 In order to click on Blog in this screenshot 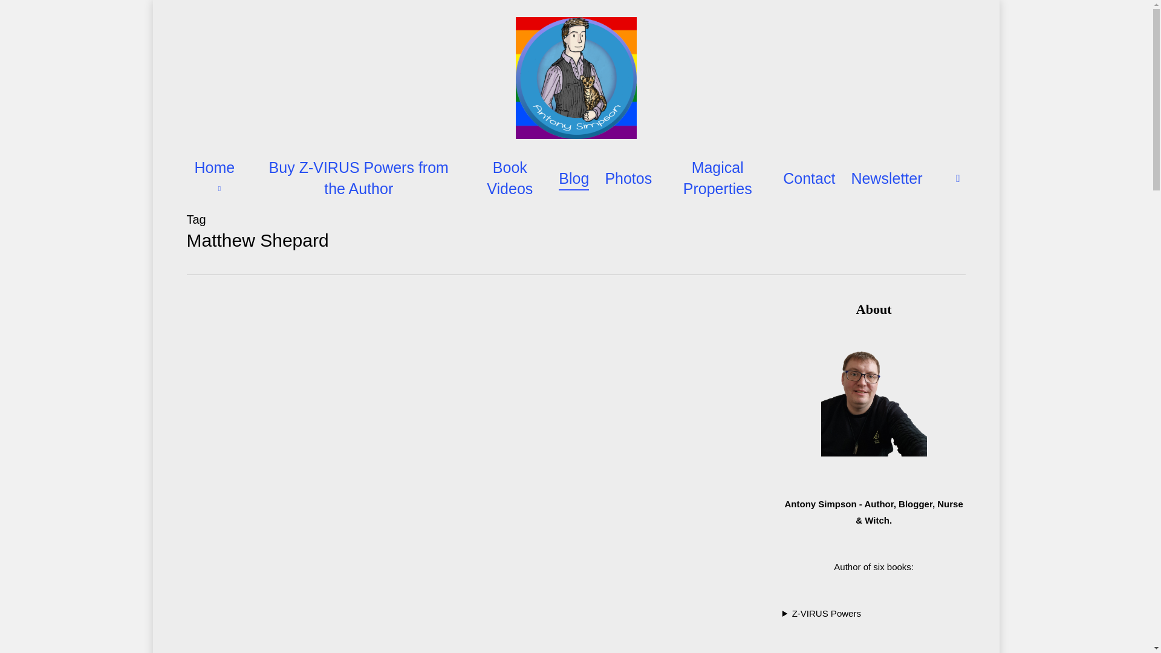, I will do `click(573, 178)`.